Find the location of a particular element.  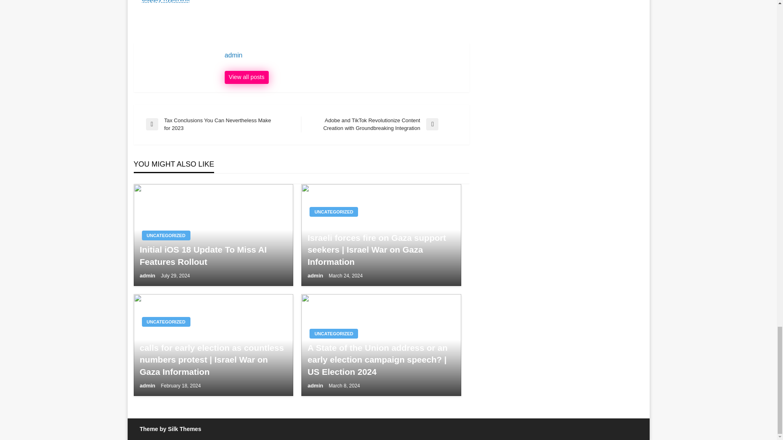

UNCATEGORIZED is located at coordinates (334, 333).